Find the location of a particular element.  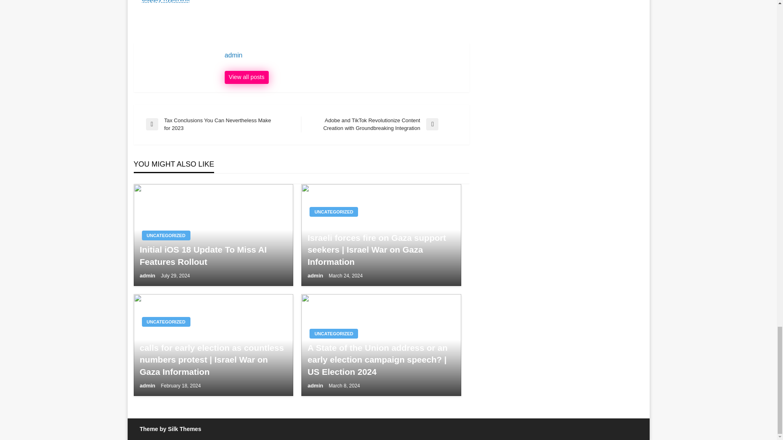

UNCATEGORIZED is located at coordinates (334, 333).